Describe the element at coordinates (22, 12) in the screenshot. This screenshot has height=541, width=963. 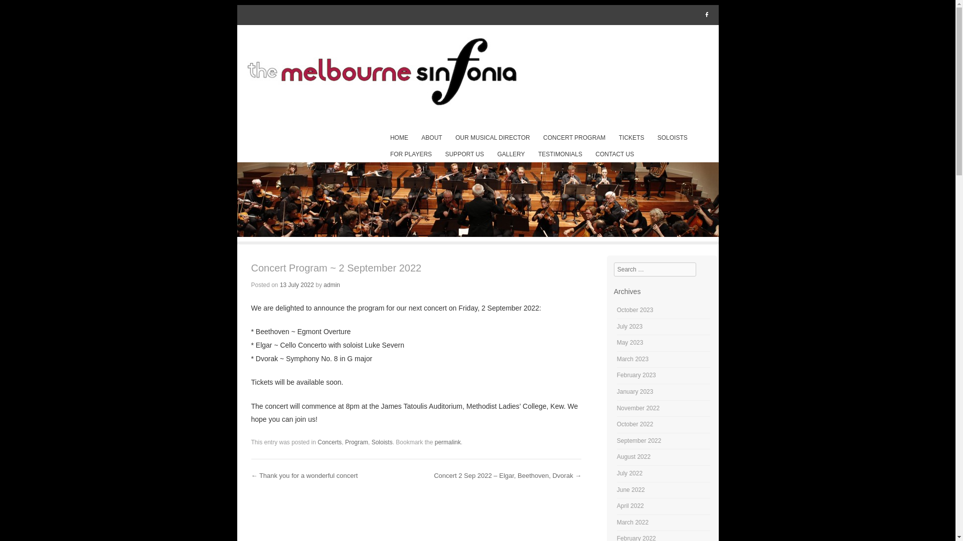
I see `Search` at that location.